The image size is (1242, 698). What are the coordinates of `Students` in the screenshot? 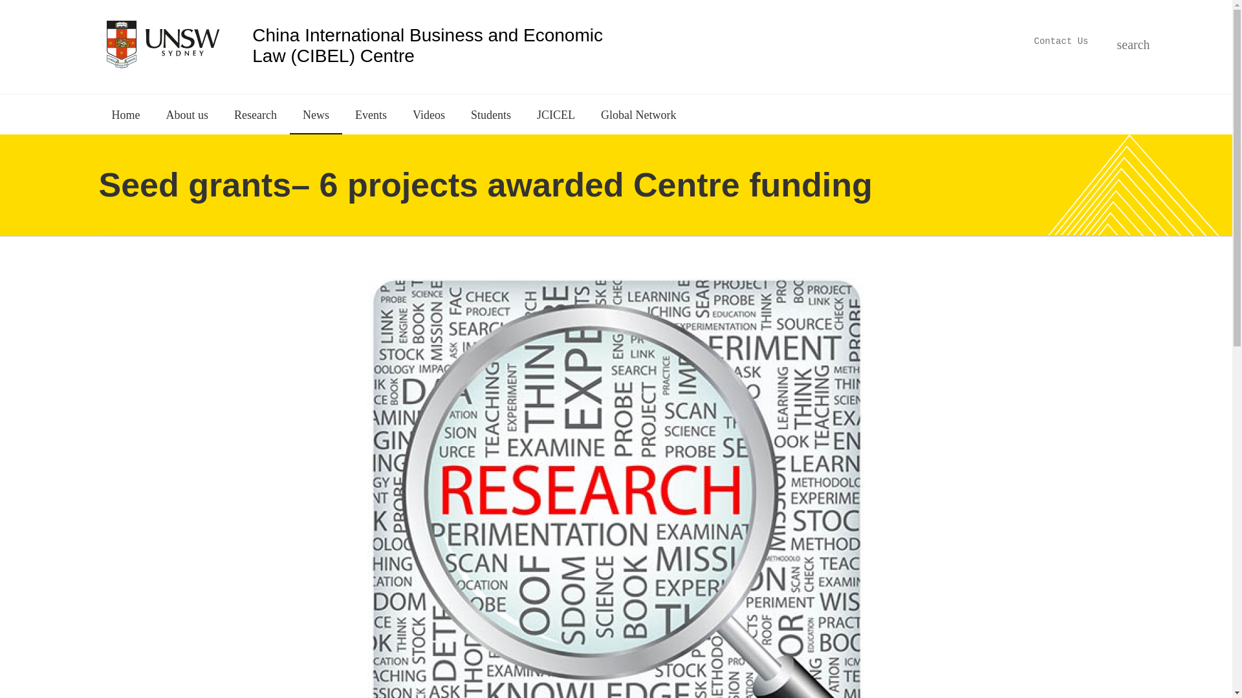 It's located at (491, 114).